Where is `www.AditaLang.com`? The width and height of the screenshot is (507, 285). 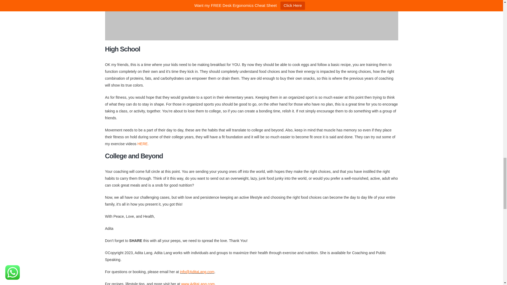
www.AditaLang.com is located at coordinates (198, 283).